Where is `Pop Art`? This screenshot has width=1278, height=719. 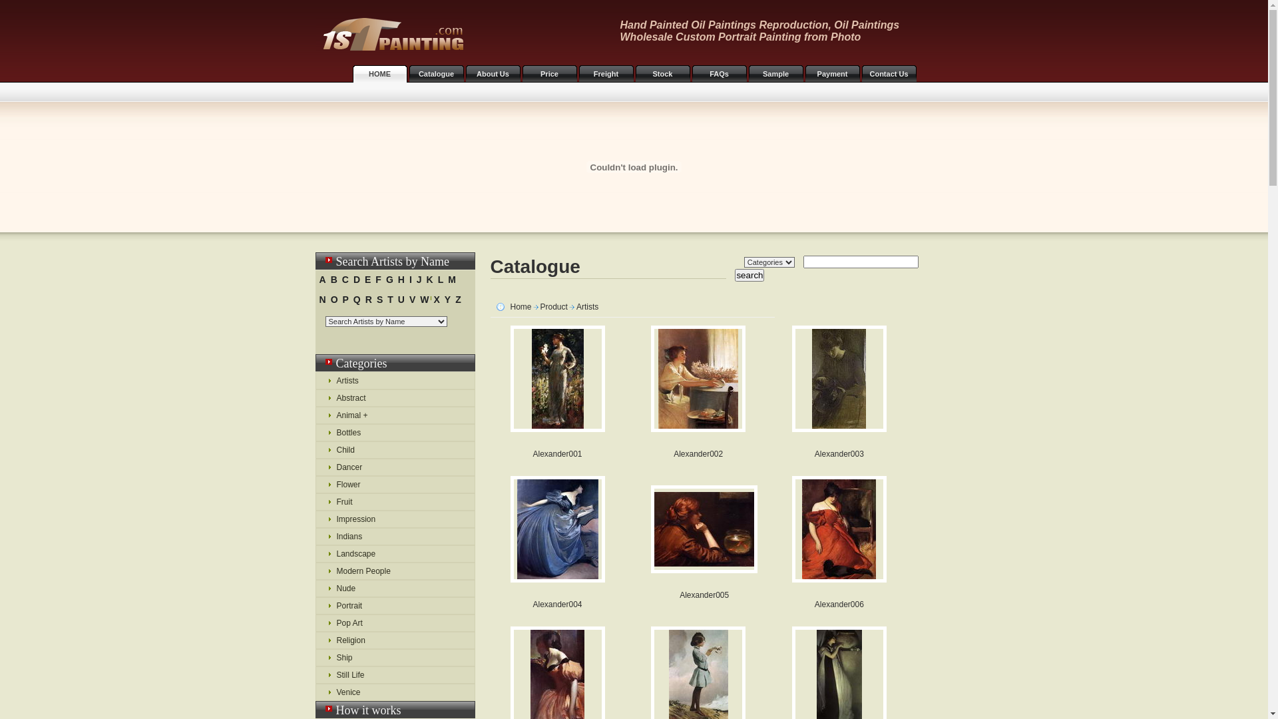
Pop Art is located at coordinates (395, 623).